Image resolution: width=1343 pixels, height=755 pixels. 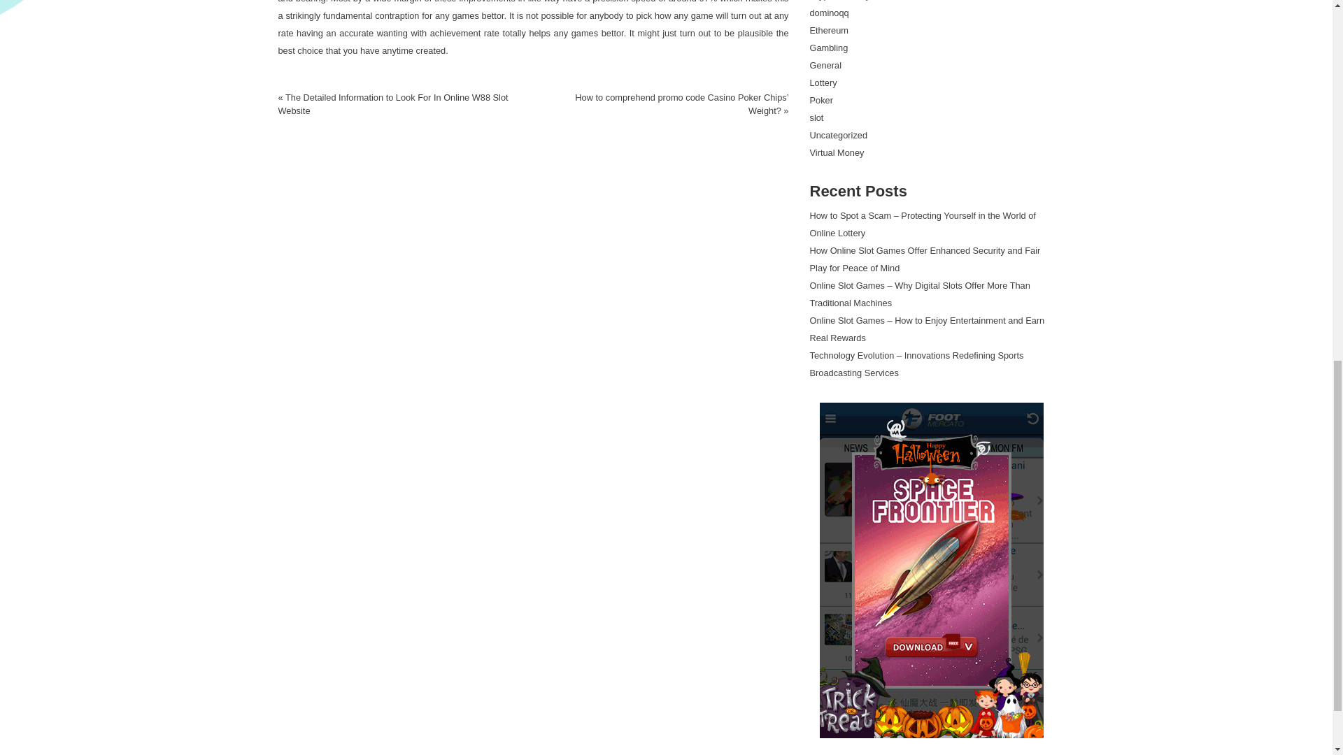 What do you see at coordinates (829, 13) in the screenshot?
I see `dominoqq` at bounding box center [829, 13].